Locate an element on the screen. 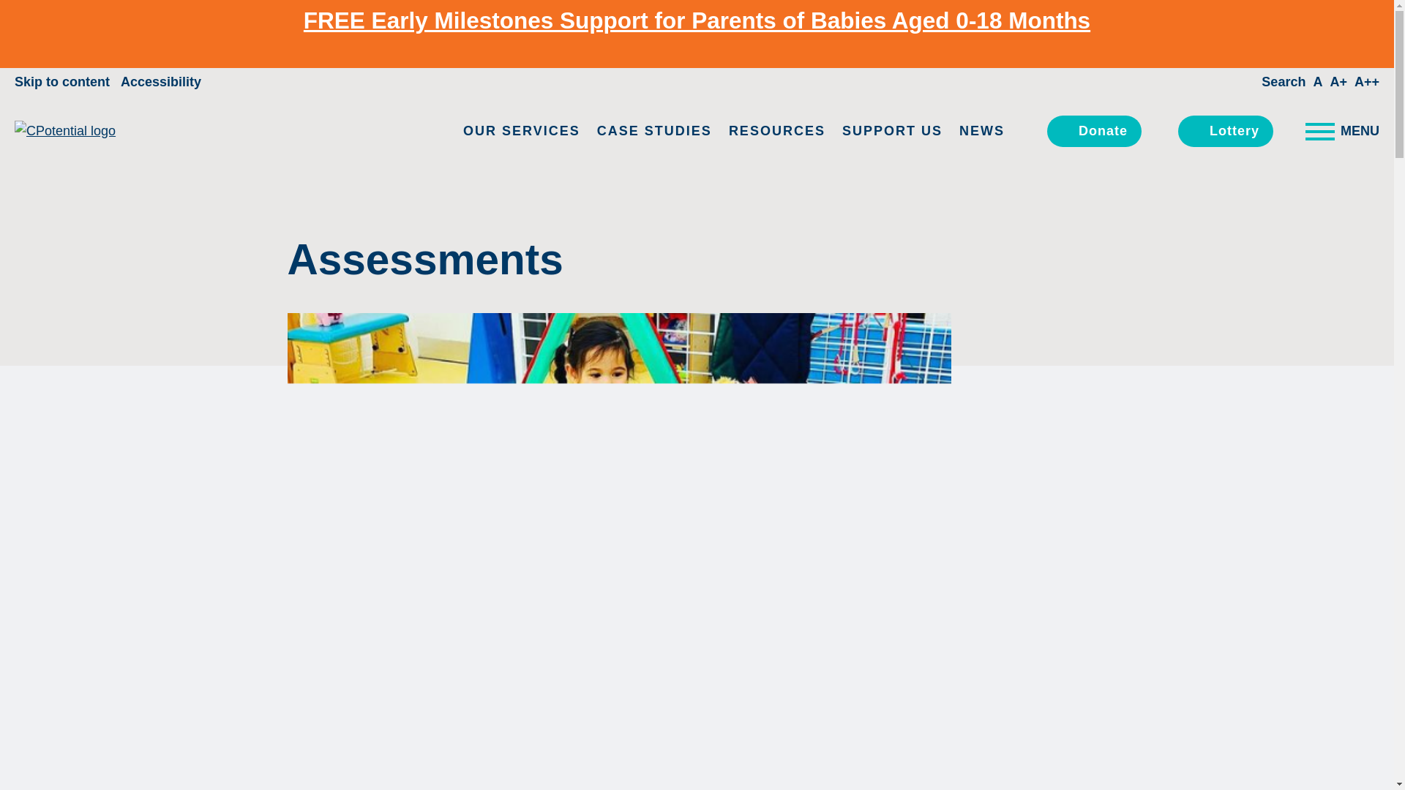 The height and width of the screenshot is (790, 1405). Donate is located at coordinates (1093, 130).